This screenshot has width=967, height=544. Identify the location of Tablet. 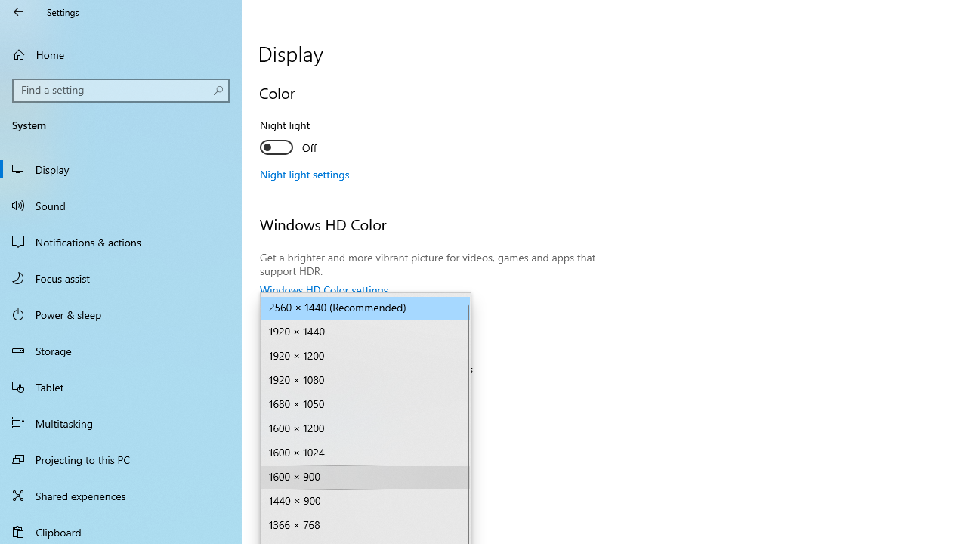
(121, 387).